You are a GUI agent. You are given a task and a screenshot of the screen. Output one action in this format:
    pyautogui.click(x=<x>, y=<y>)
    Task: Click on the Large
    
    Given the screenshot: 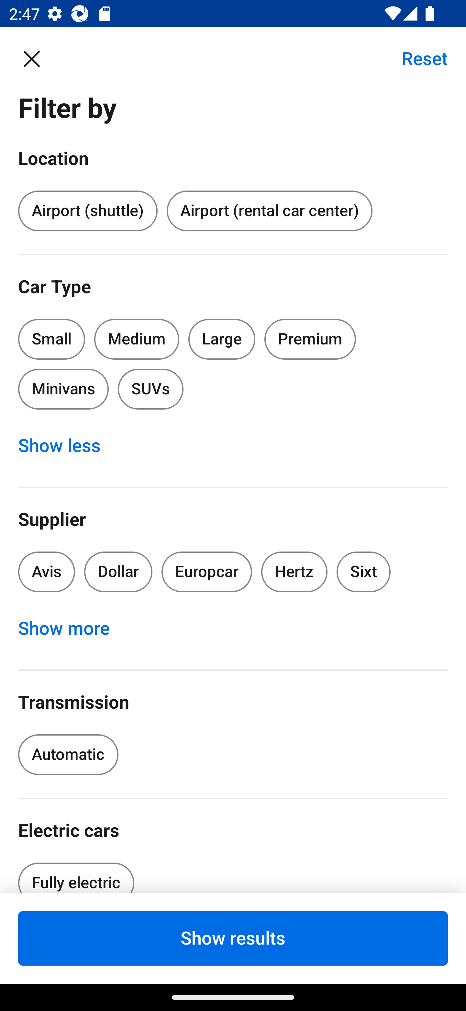 What is the action you would take?
    pyautogui.click(x=222, y=339)
    